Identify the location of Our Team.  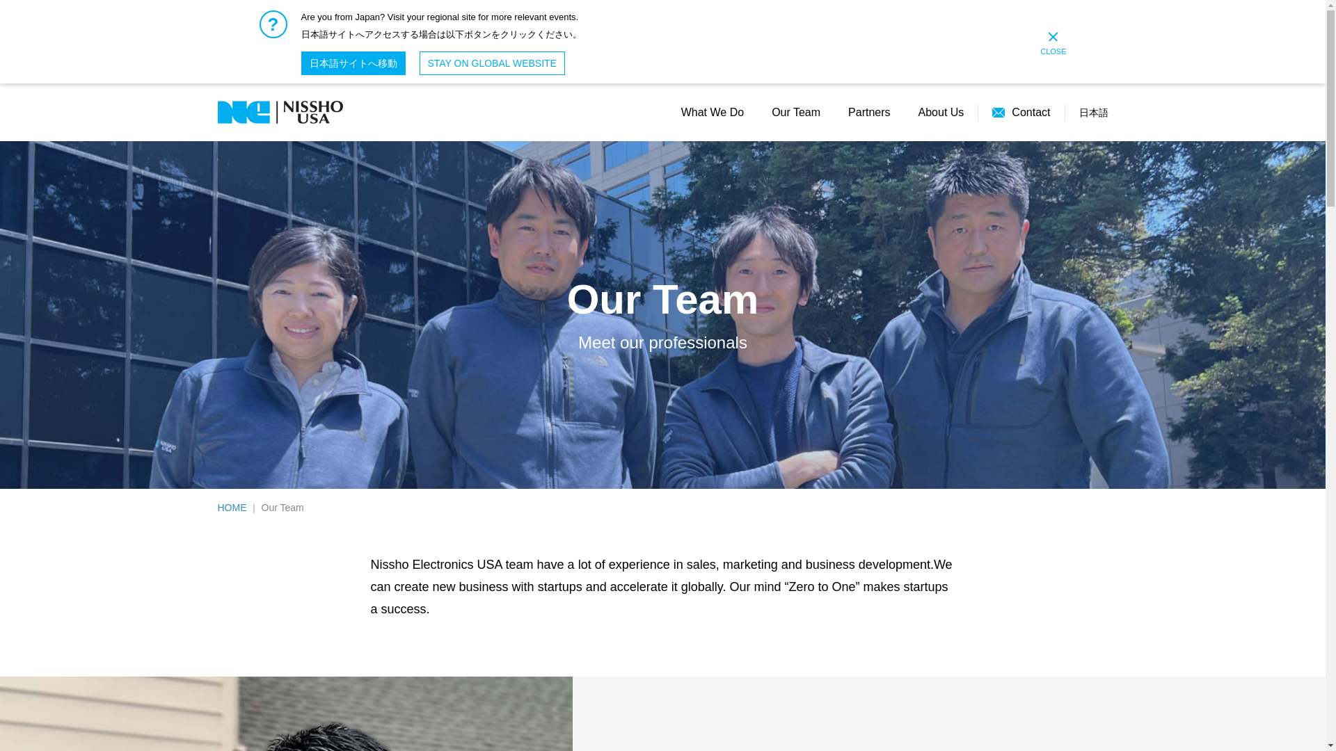
(283, 508).